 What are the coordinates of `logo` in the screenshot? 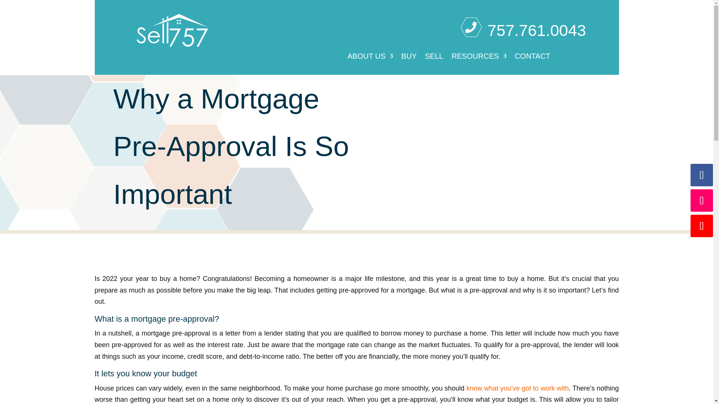 It's located at (172, 30).